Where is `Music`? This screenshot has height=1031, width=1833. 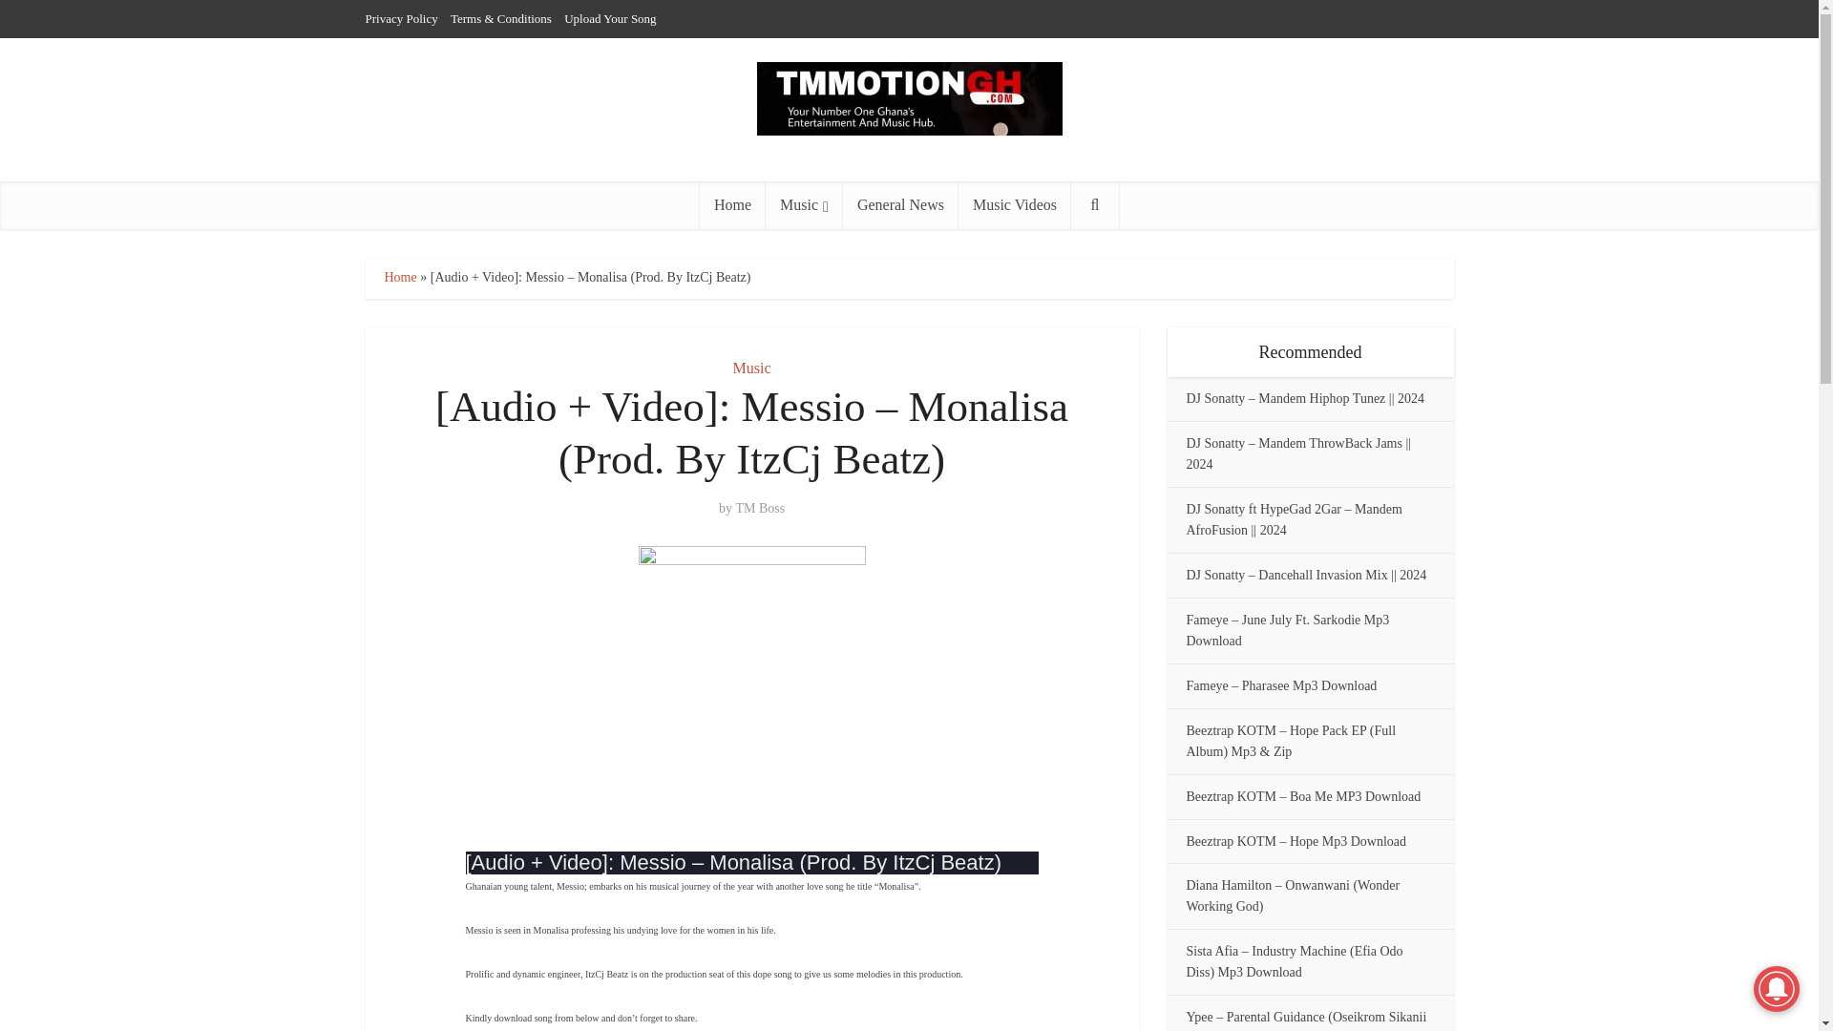 Music is located at coordinates (804, 204).